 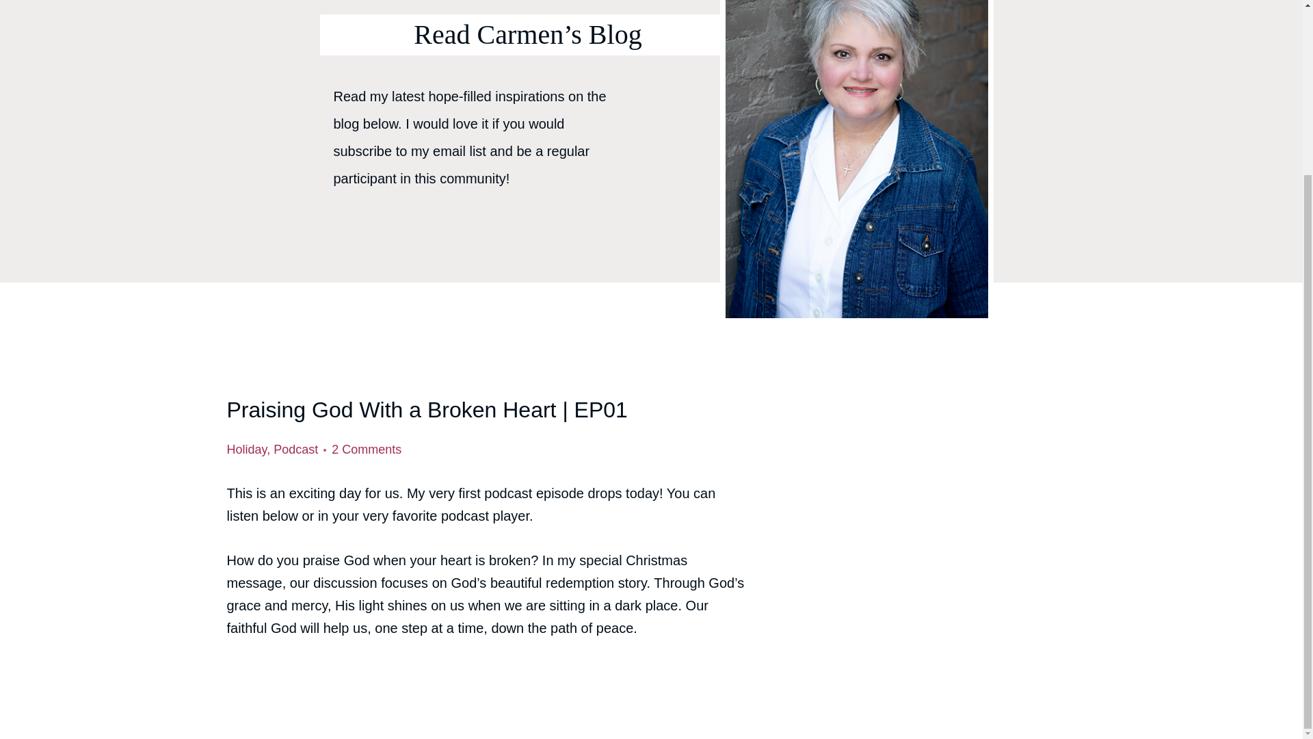 I want to click on Holiday, so click(x=248, y=449).